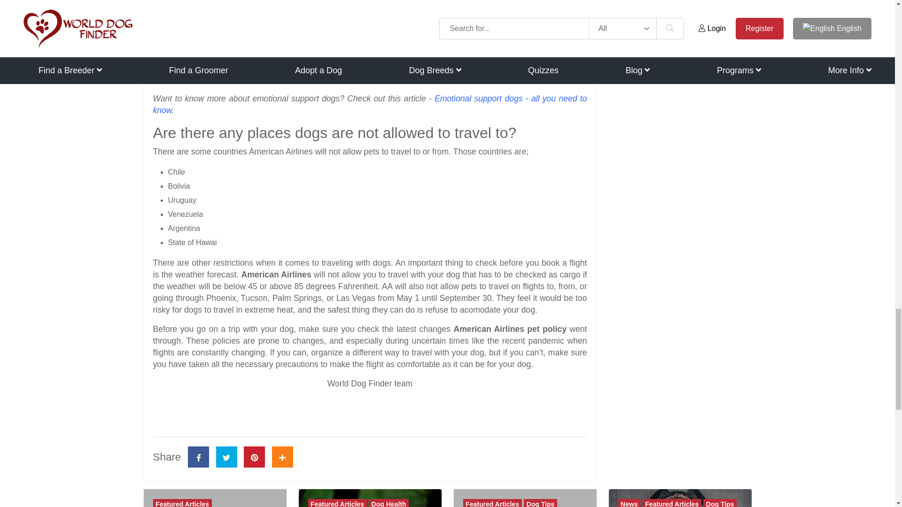 This screenshot has height=507, width=902. I want to click on Share on Facebook, so click(198, 457).